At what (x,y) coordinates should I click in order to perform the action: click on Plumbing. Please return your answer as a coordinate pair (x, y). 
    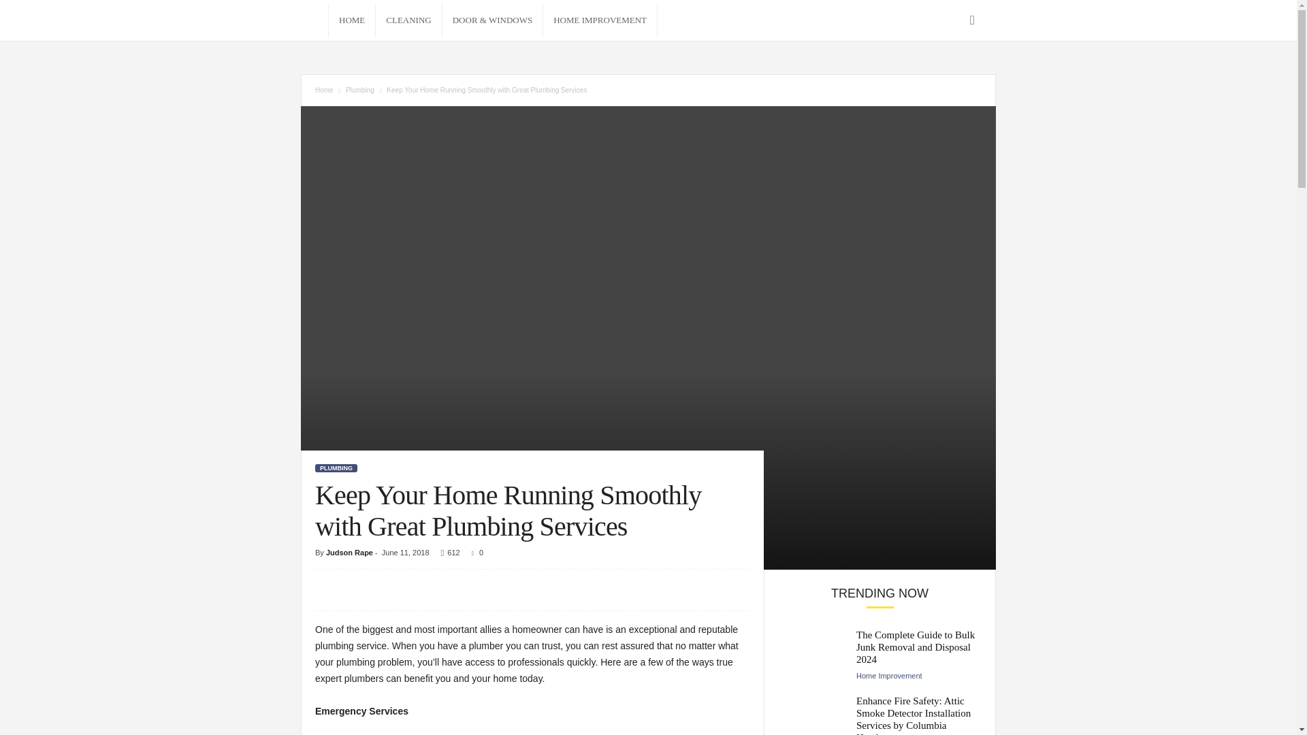
    Looking at the image, I should click on (359, 90).